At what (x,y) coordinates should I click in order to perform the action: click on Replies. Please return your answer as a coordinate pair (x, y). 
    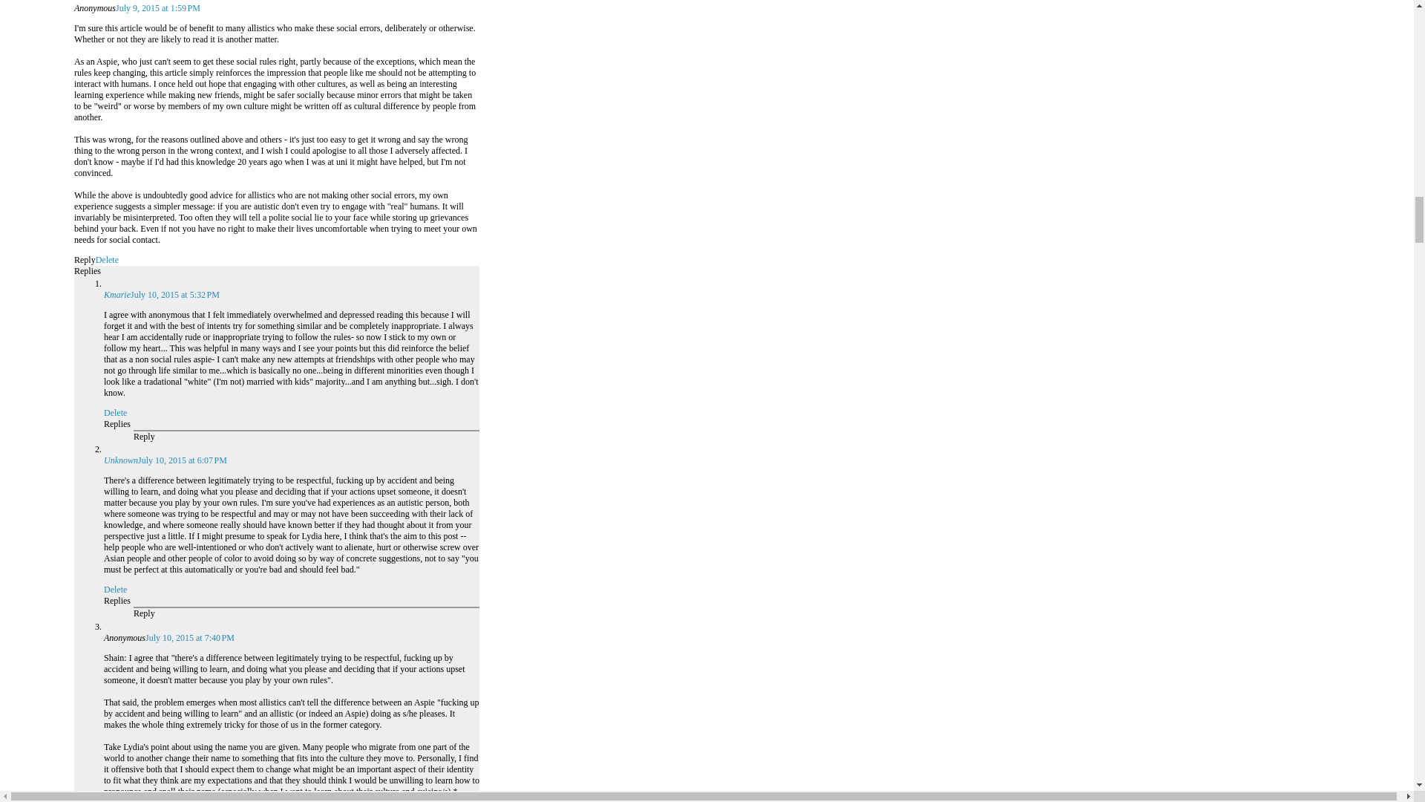
    Looking at the image, I should click on (117, 601).